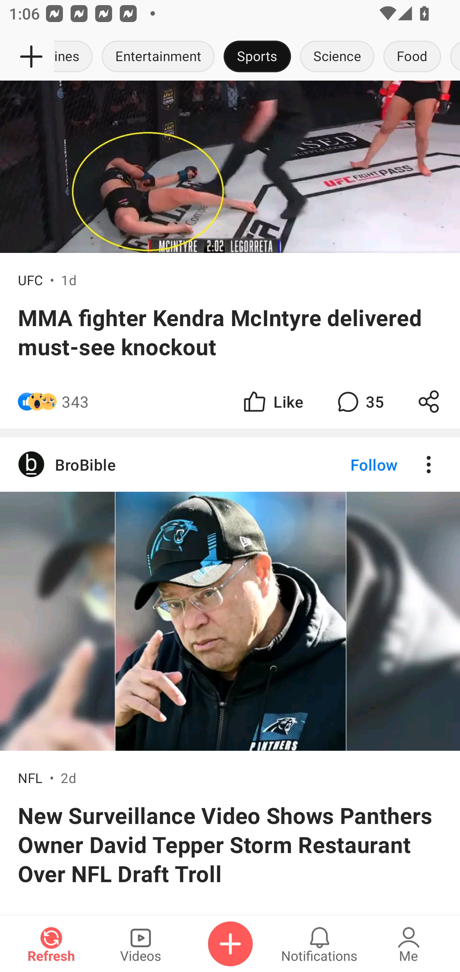 The width and height of the screenshot is (460, 972). What do you see at coordinates (353, 465) in the screenshot?
I see `Follow` at bounding box center [353, 465].